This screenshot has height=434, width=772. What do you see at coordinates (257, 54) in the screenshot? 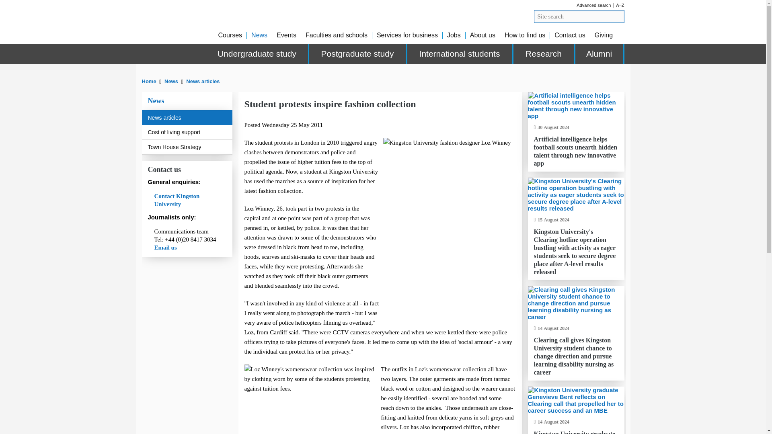
I see `Undergraduate study` at bounding box center [257, 54].